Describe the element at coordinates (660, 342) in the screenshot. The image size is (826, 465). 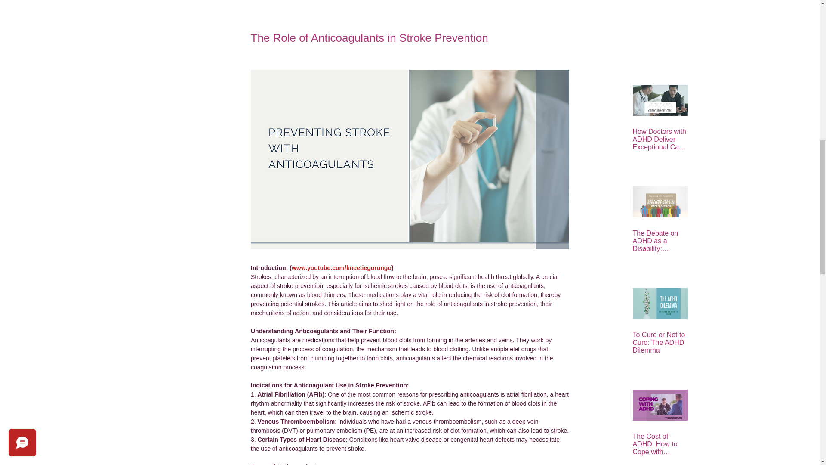
I see `To Cure or Not to Cure: The ADHD Dilemma` at that location.